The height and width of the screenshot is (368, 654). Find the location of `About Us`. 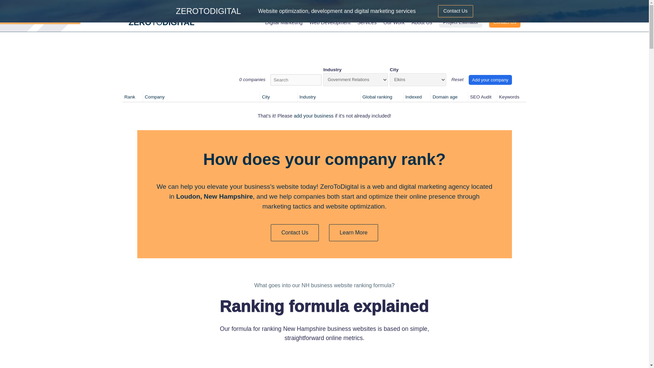

About Us is located at coordinates (422, 22).